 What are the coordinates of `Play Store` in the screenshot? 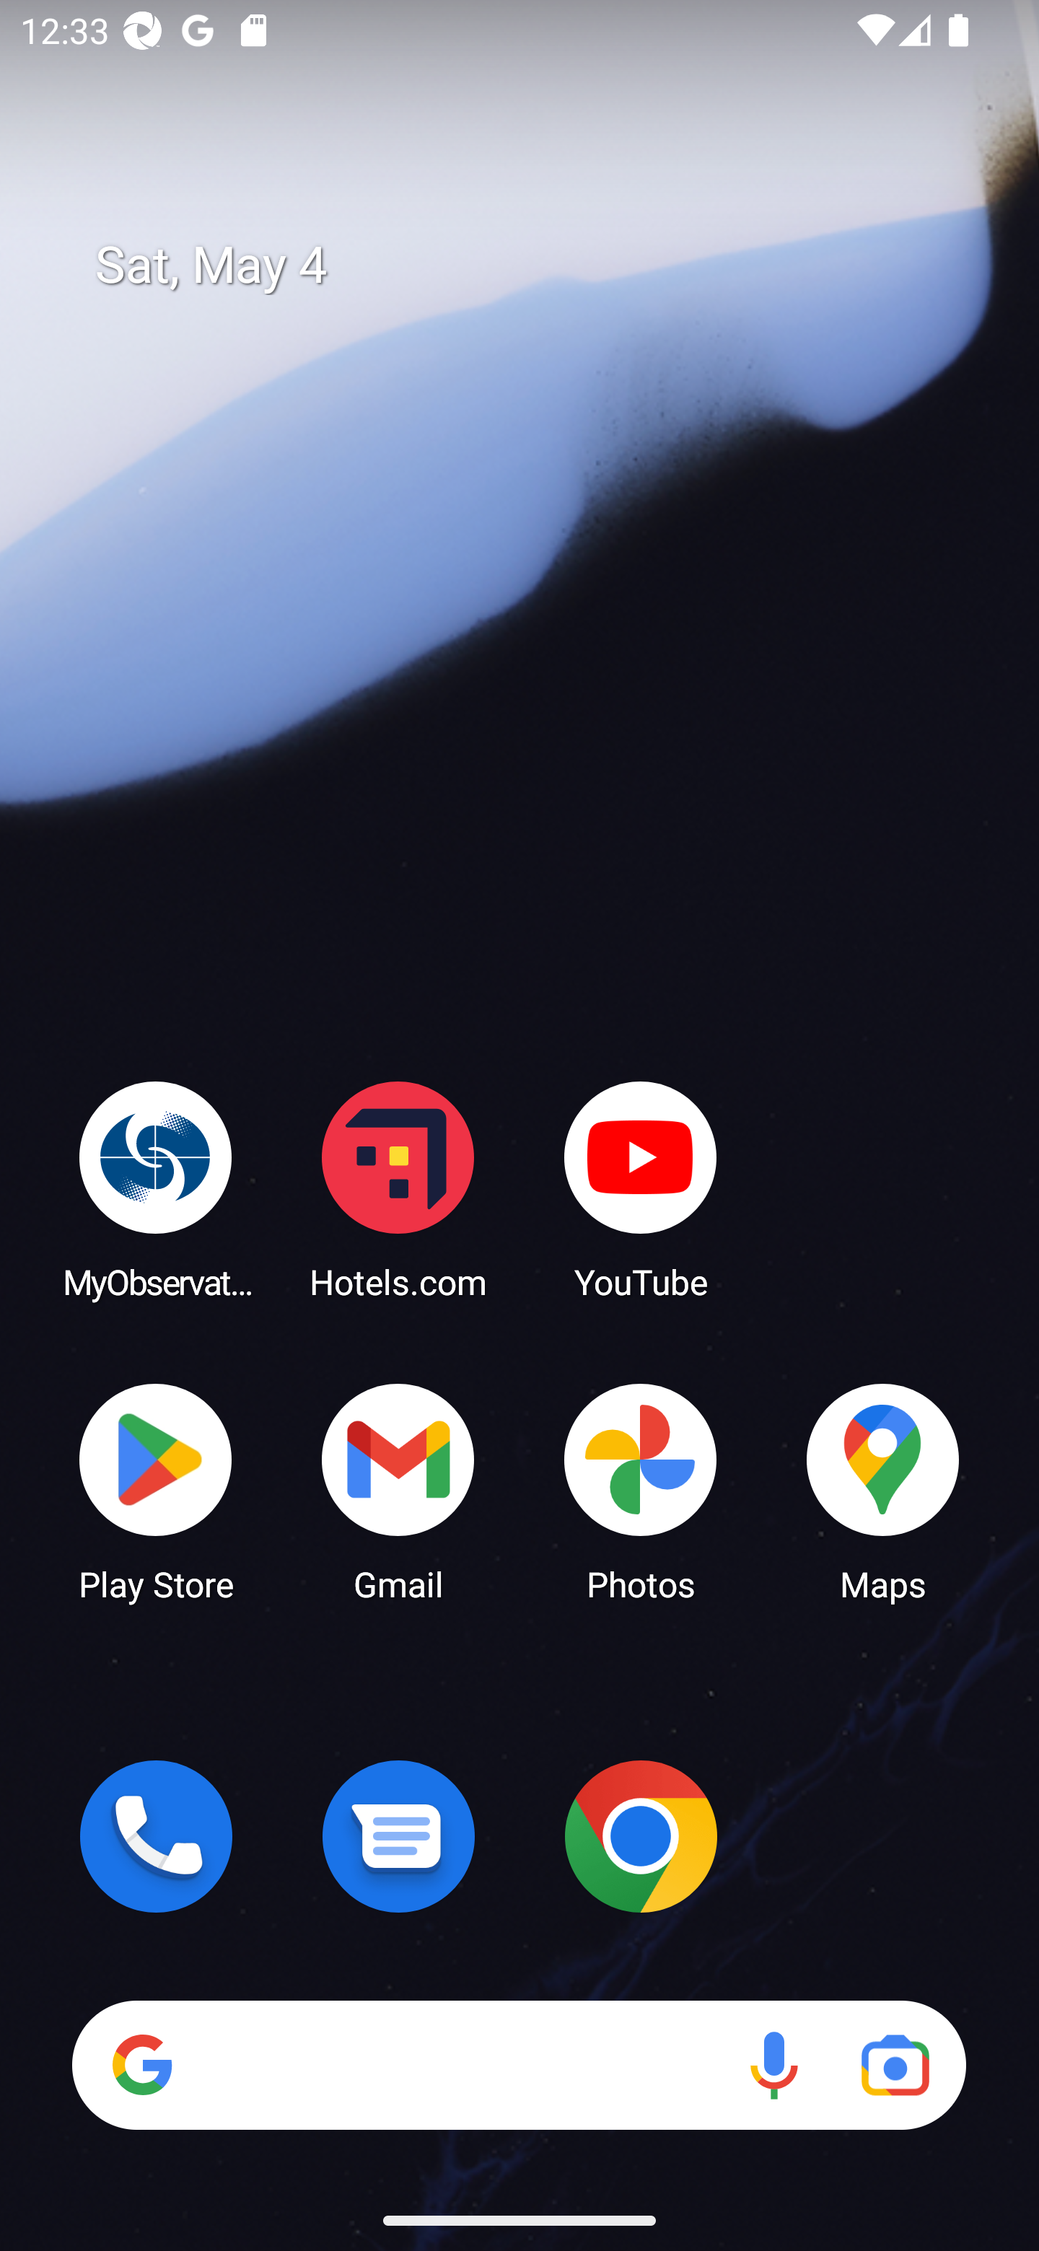 It's located at (156, 1491).